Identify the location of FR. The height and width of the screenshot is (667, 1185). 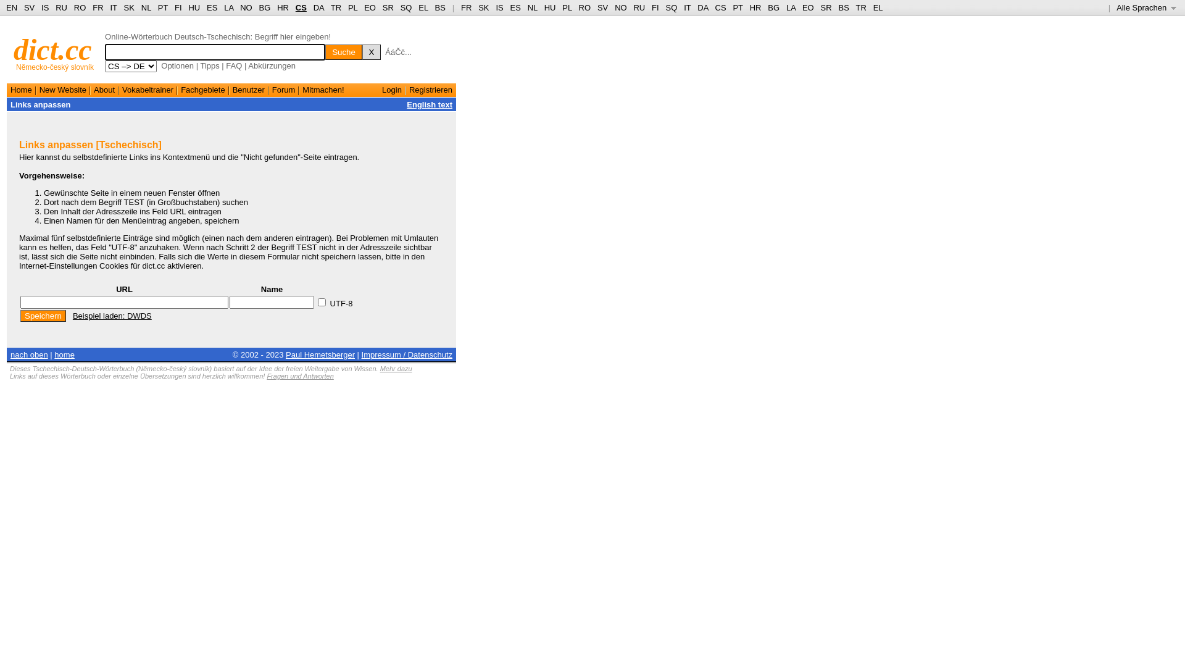
(467, 7).